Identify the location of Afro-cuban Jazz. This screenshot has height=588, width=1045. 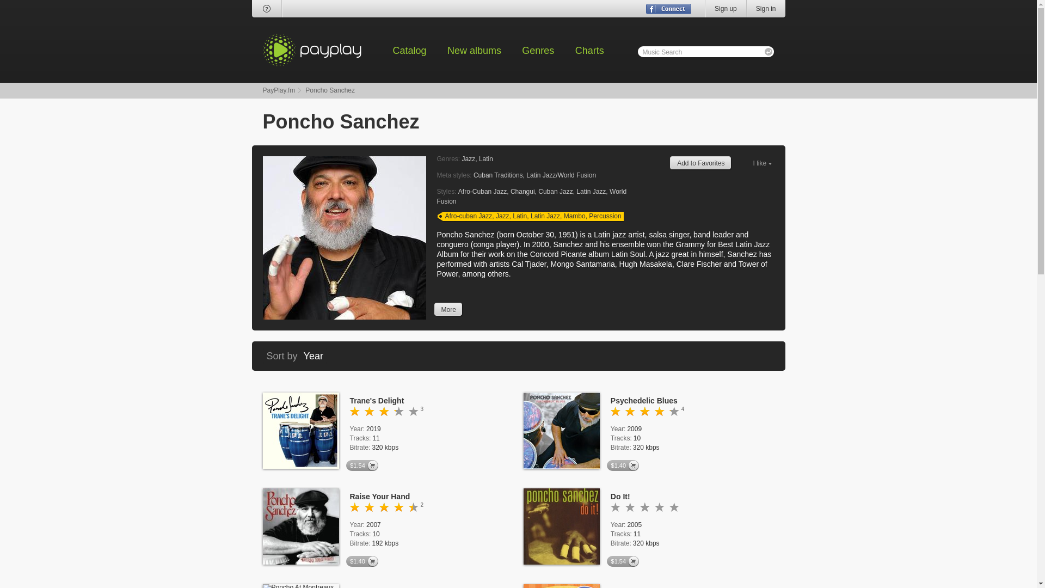
(468, 216).